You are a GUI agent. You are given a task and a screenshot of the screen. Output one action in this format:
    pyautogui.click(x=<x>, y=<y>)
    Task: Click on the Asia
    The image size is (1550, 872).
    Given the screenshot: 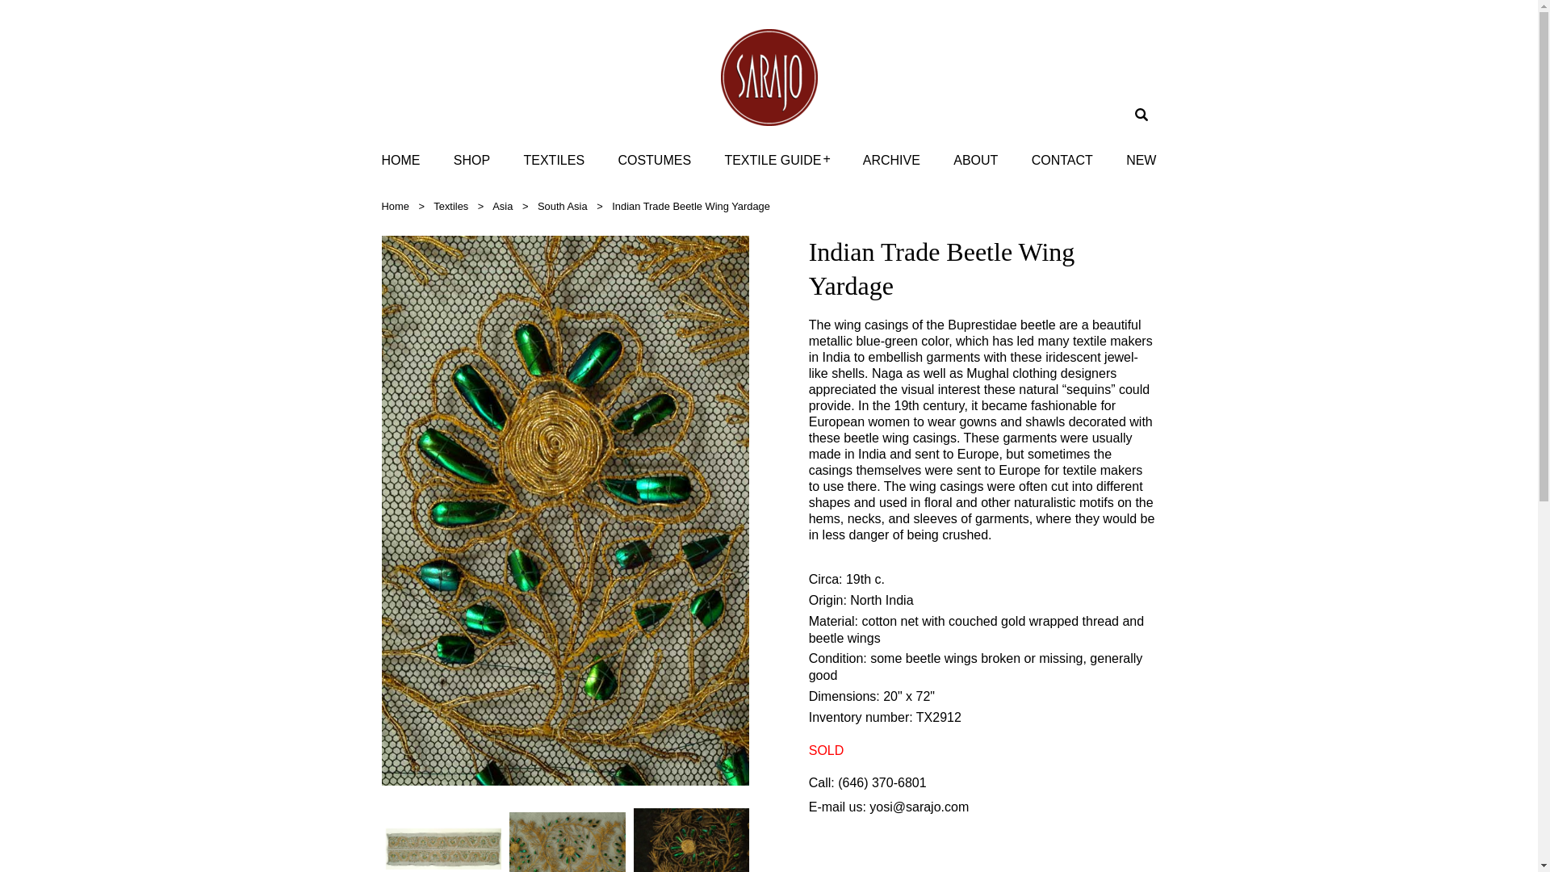 What is the action you would take?
    pyautogui.click(x=502, y=207)
    